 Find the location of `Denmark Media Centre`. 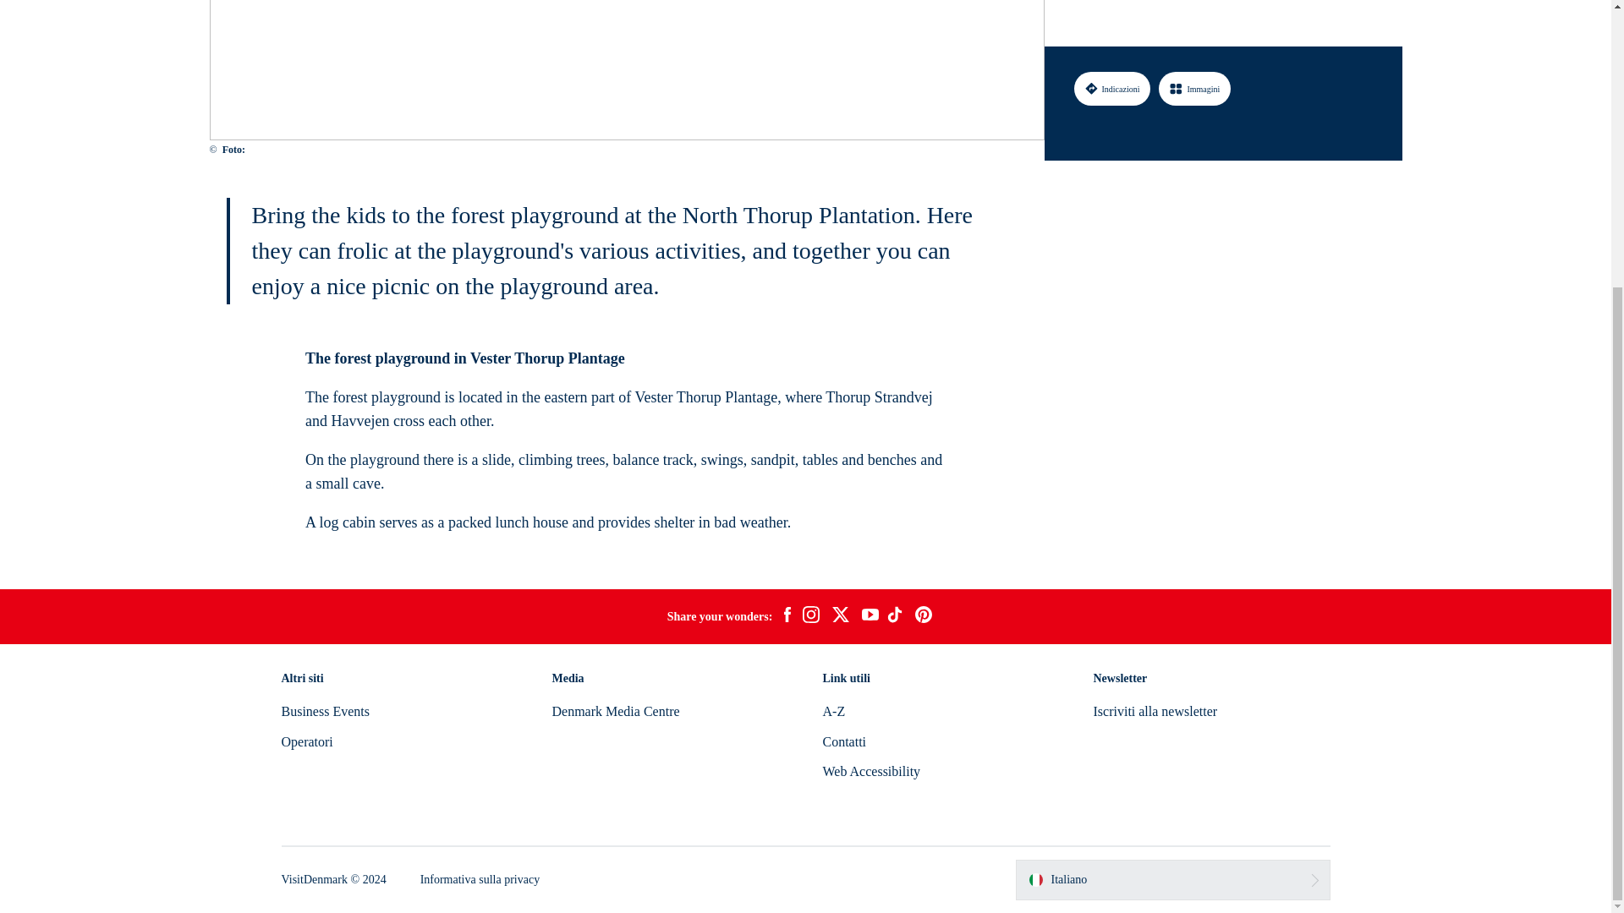

Denmark Media Centre is located at coordinates (615, 710).